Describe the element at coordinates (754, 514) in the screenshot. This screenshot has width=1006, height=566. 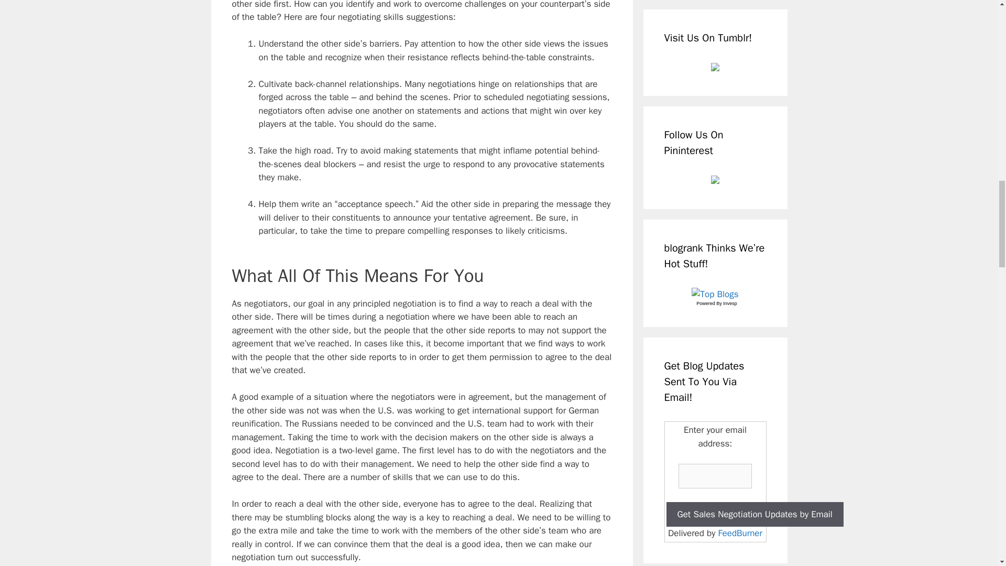
I see `Get Sales Negotiation Updates by Email` at that location.